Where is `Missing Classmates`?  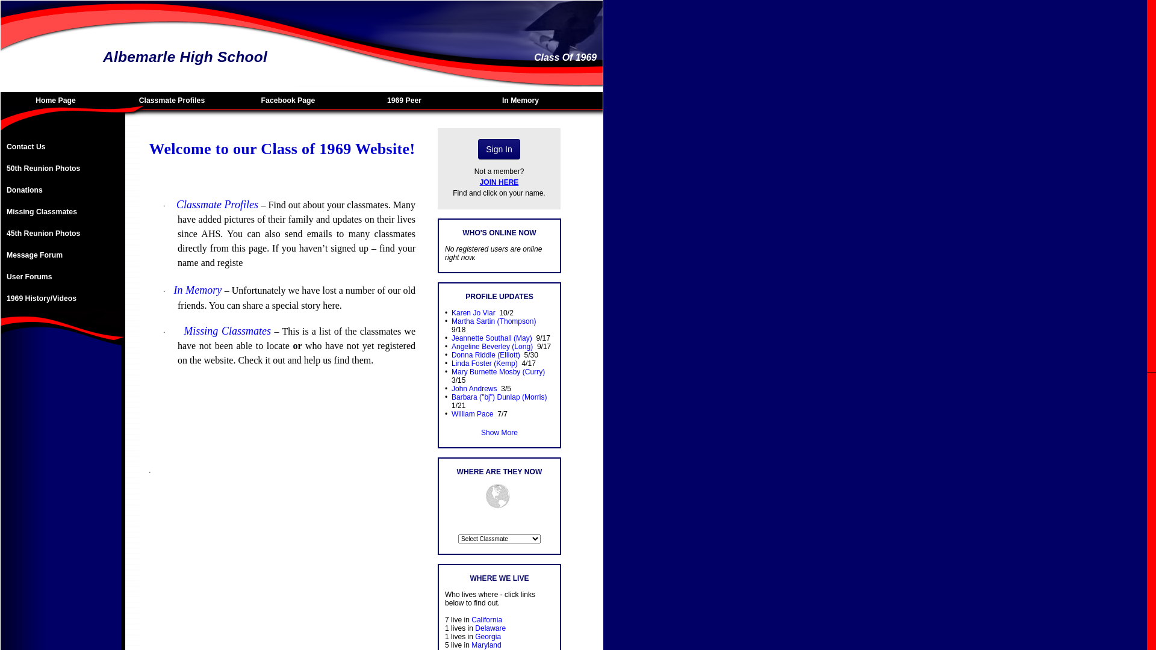 Missing Classmates is located at coordinates (61, 212).